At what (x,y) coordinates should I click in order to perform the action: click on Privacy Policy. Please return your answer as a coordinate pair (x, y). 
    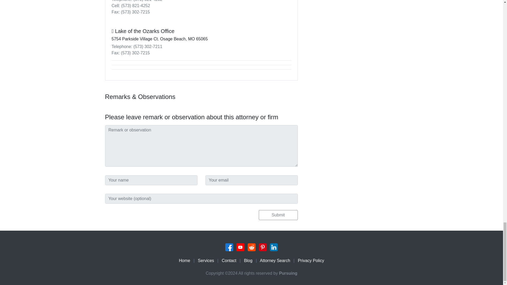
    Looking at the image, I should click on (311, 260).